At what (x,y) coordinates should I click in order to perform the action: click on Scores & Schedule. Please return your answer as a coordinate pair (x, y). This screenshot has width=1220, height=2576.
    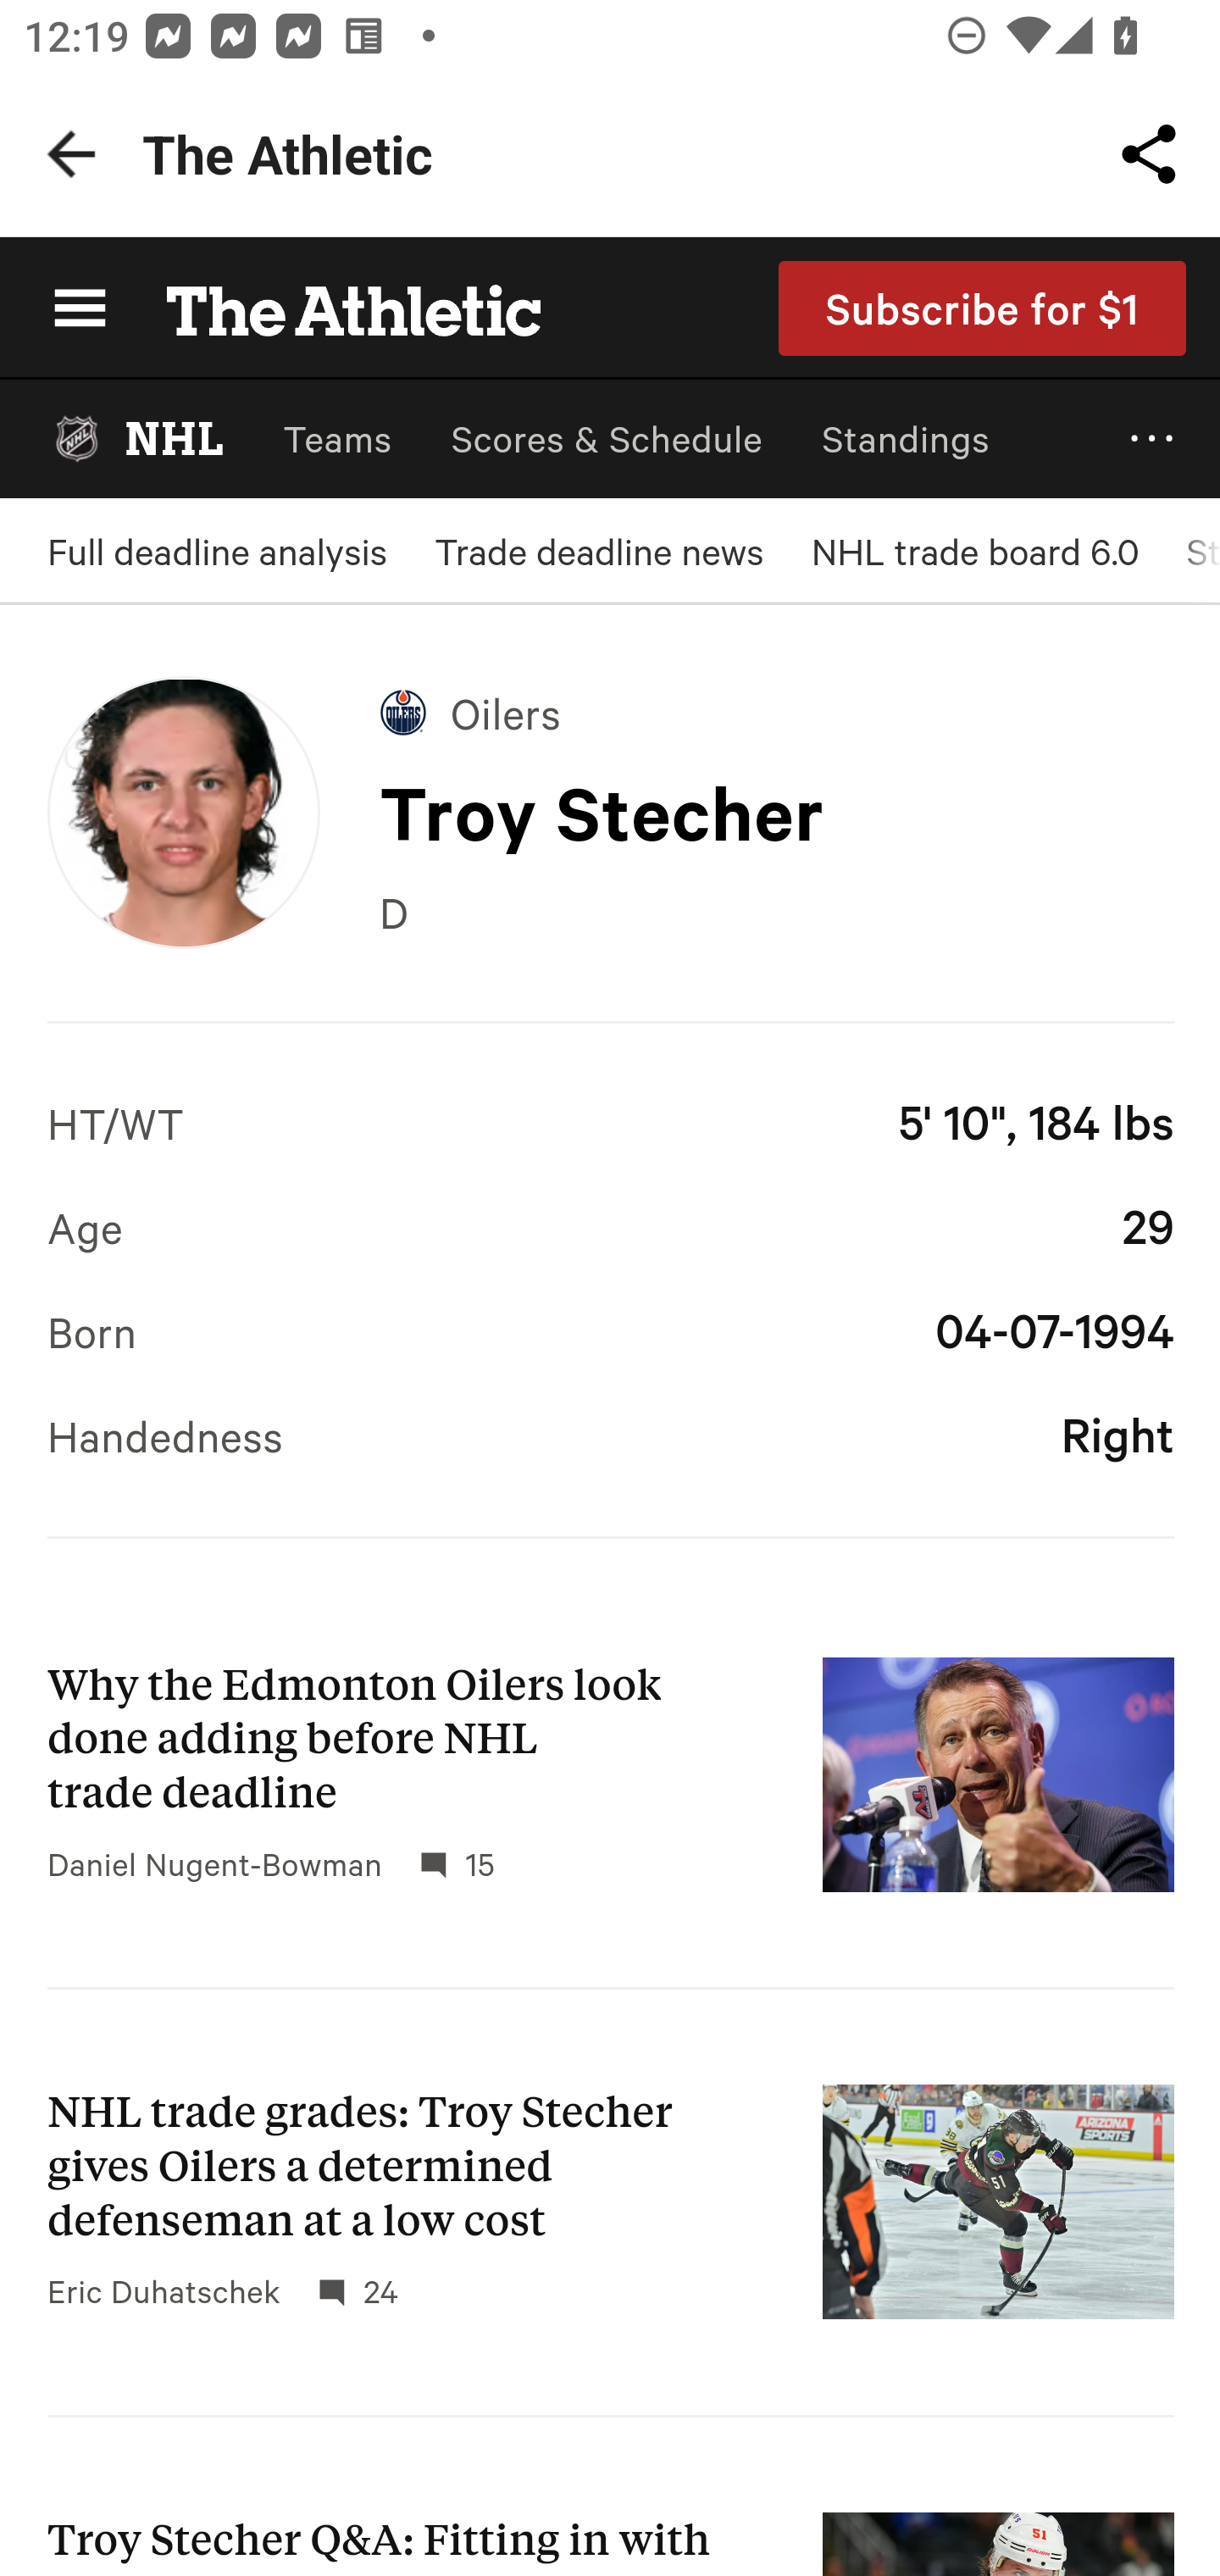
    Looking at the image, I should click on (607, 439).